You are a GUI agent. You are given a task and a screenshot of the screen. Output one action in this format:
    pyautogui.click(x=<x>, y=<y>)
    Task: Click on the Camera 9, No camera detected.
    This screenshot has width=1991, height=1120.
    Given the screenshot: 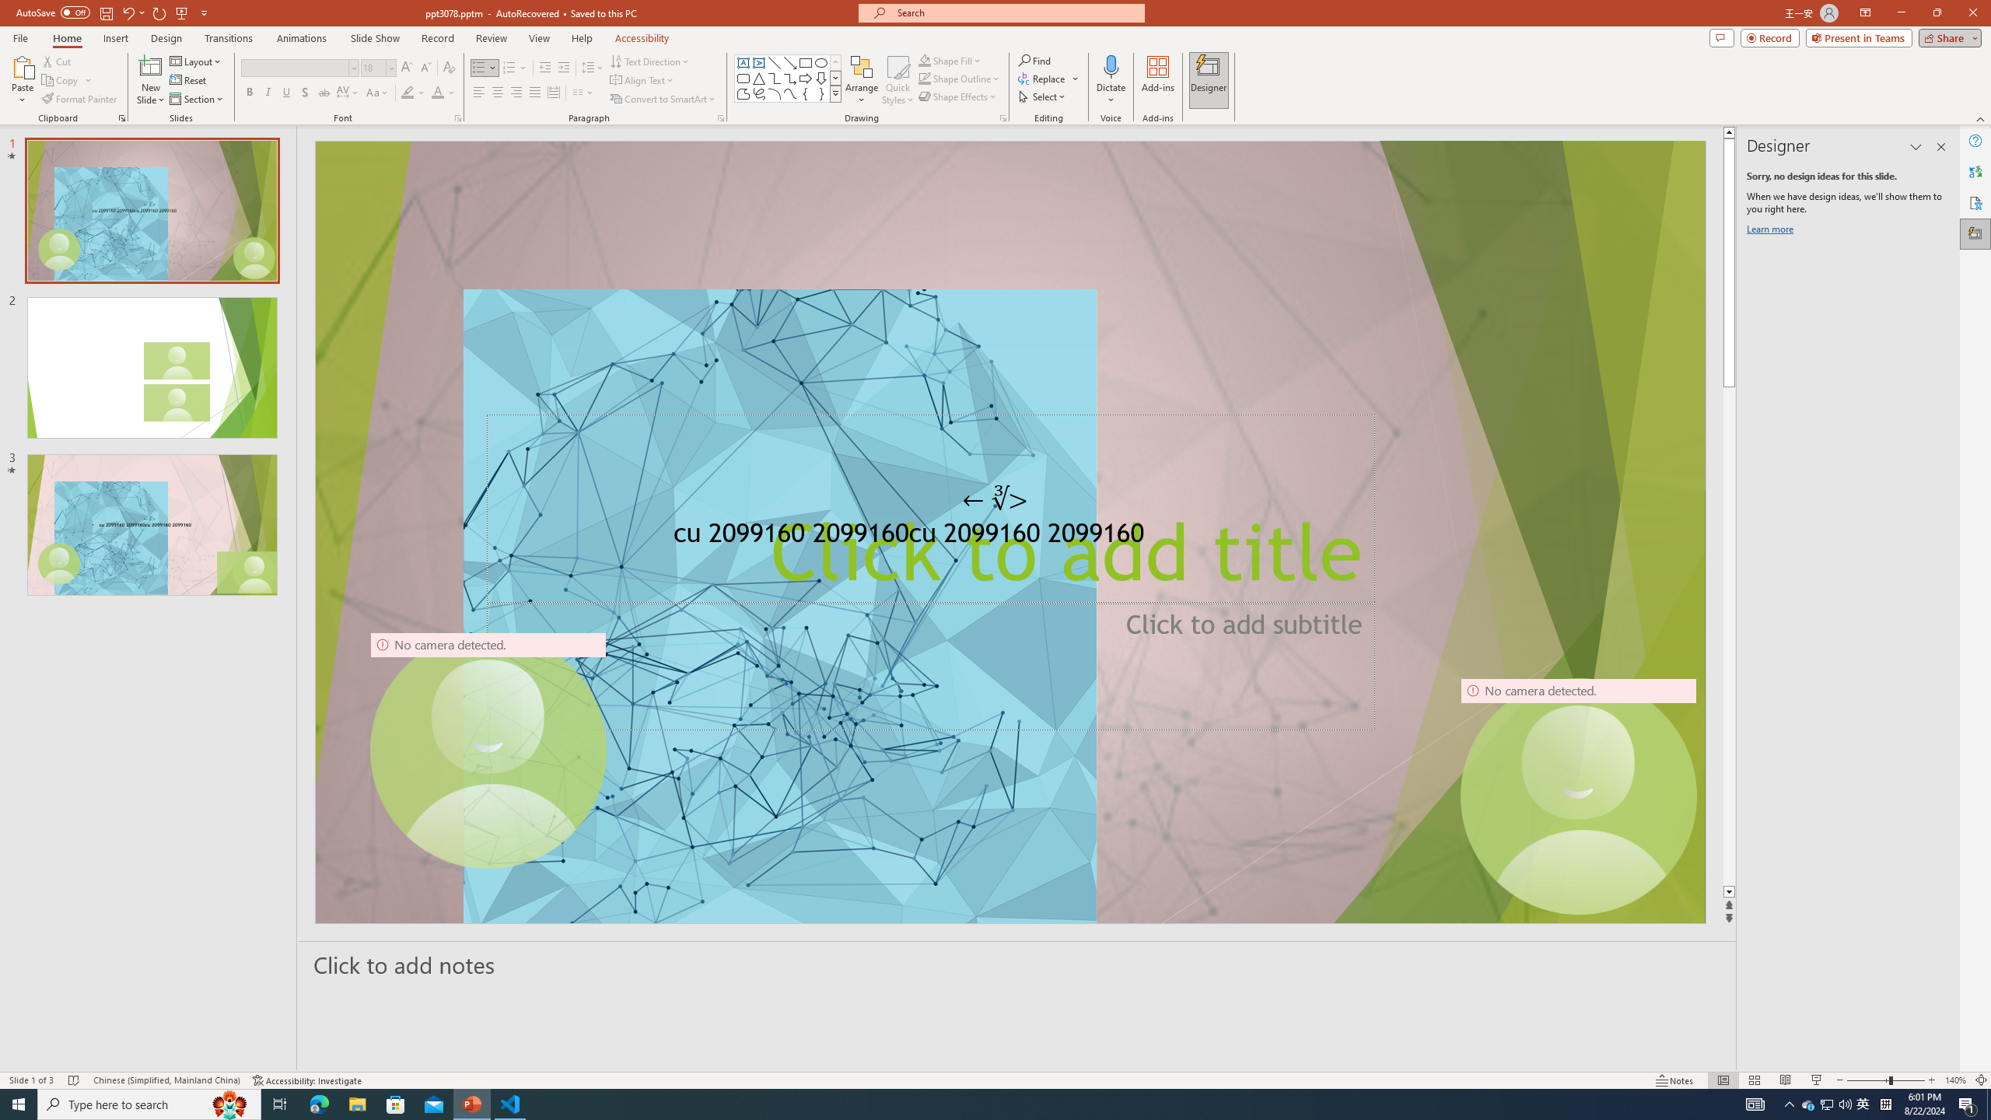 What is the action you would take?
    pyautogui.click(x=488, y=750)
    